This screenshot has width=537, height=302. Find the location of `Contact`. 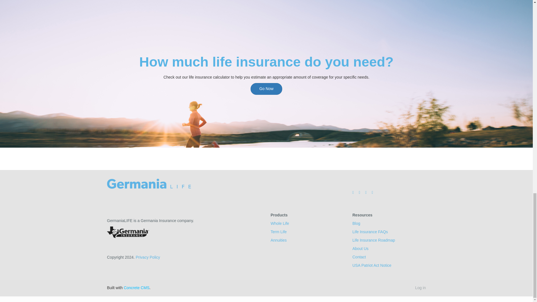

Contact is located at coordinates (359, 257).